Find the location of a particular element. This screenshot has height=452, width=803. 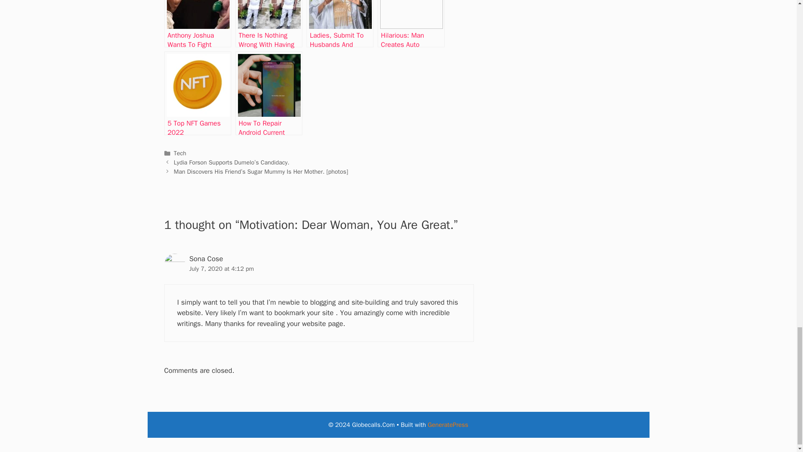

5 Top NFT Games 2022 is located at coordinates (197, 93).